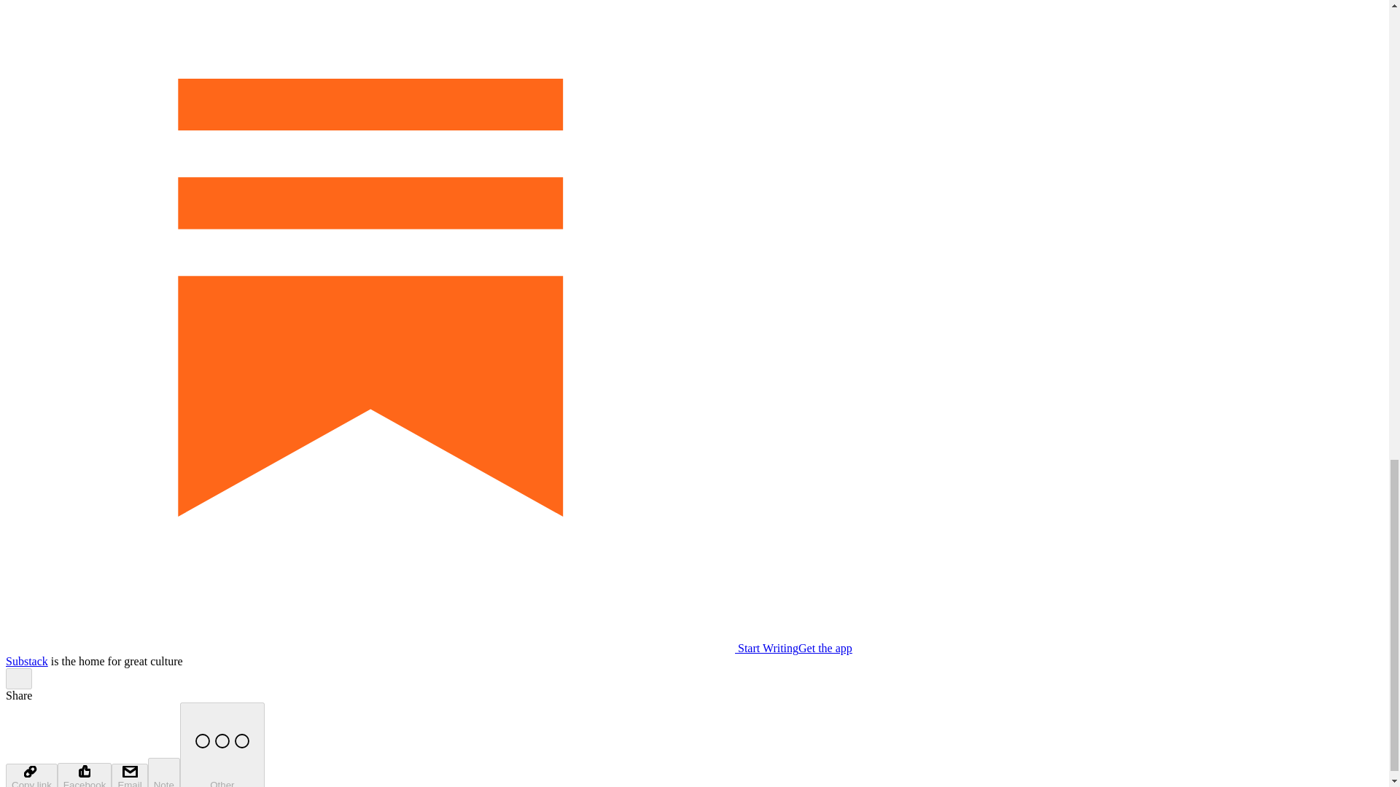  What do you see at coordinates (401, 648) in the screenshot?
I see `Start Writing` at bounding box center [401, 648].